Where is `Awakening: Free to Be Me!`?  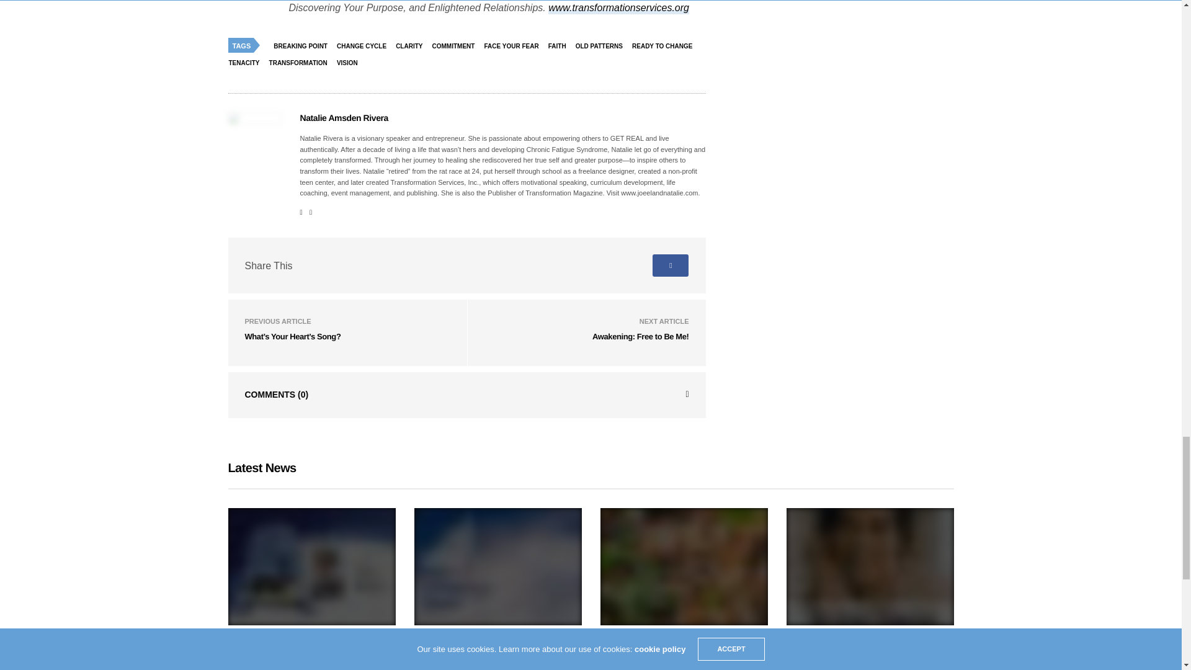 Awakening: Free to Be Me! is located at coordinates (640, 336).